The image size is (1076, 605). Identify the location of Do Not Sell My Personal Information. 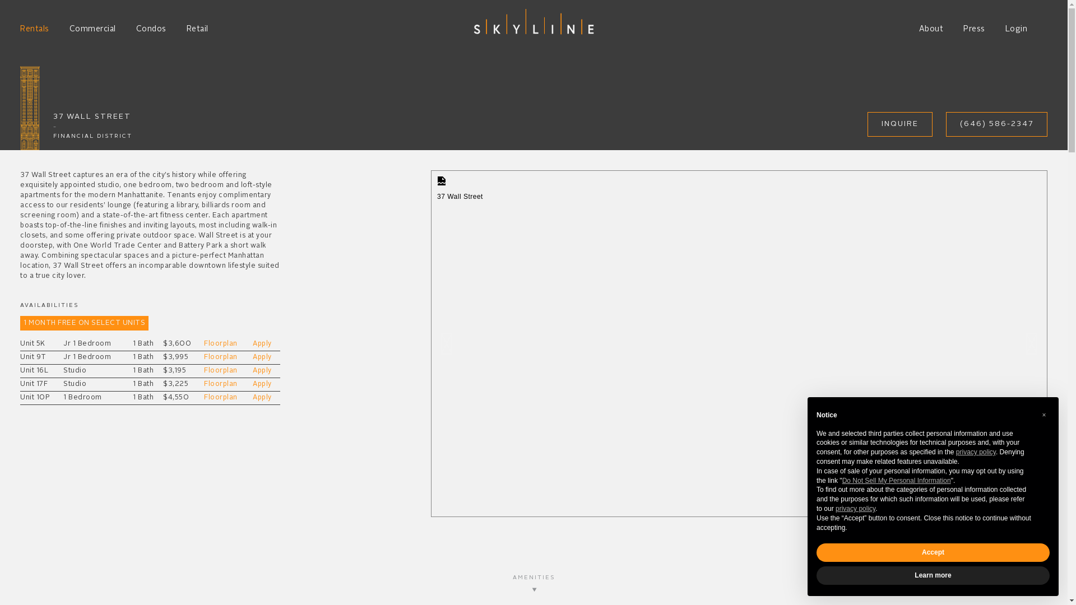
(897, 481).